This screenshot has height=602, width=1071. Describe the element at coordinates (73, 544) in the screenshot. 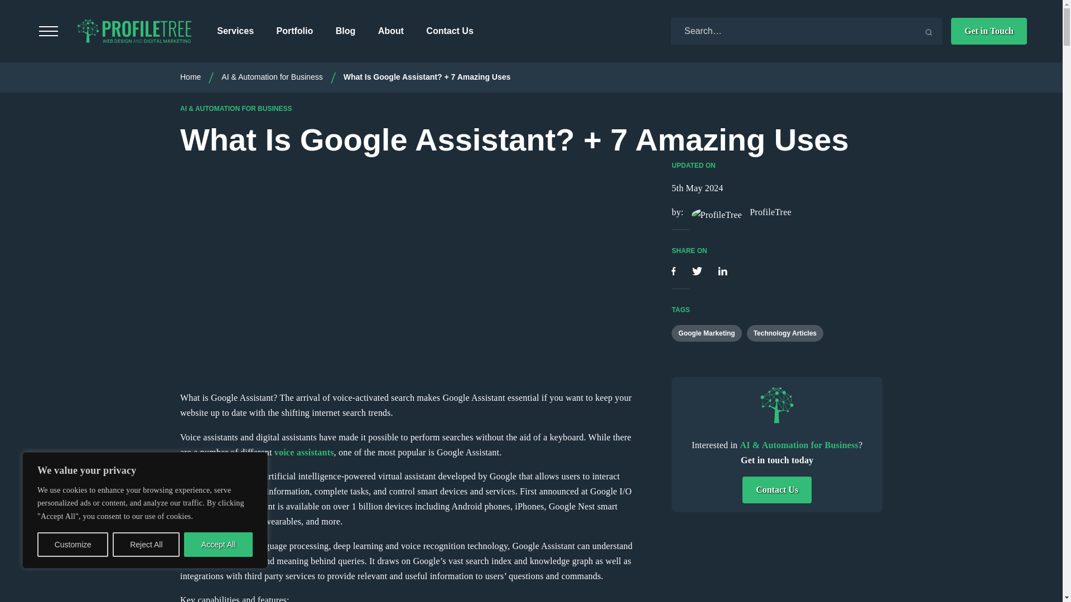

I see `Customize` at that location.